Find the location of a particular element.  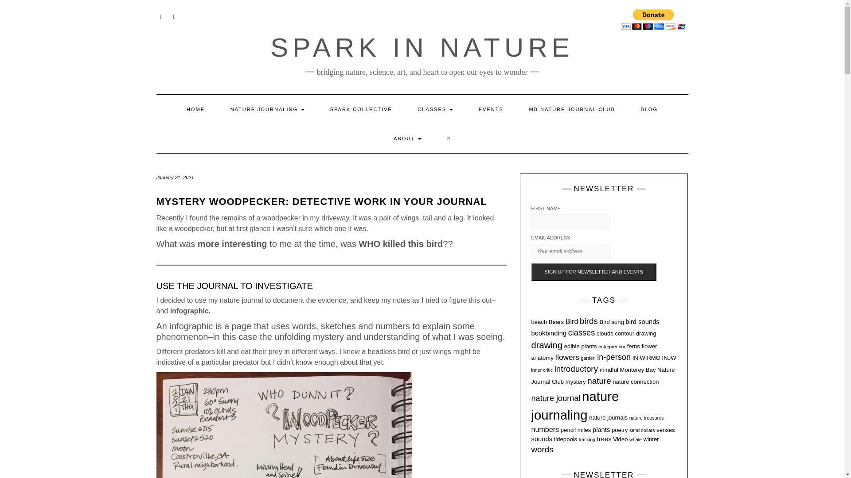

SPARK IN NATURE is located at coordinates (422, 48).